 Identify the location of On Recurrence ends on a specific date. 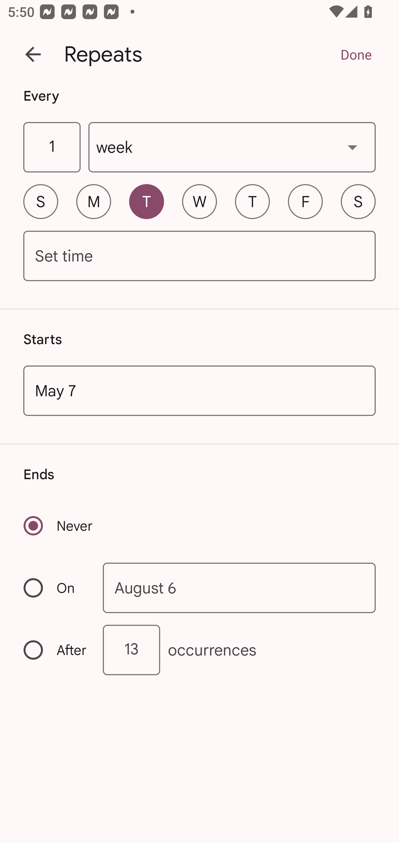
(56, 588).